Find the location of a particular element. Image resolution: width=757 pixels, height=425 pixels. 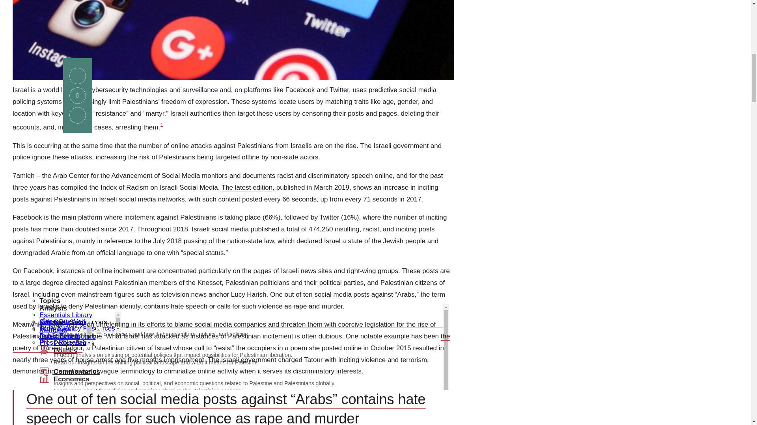

Commentary is located at coordinates (58, 170).